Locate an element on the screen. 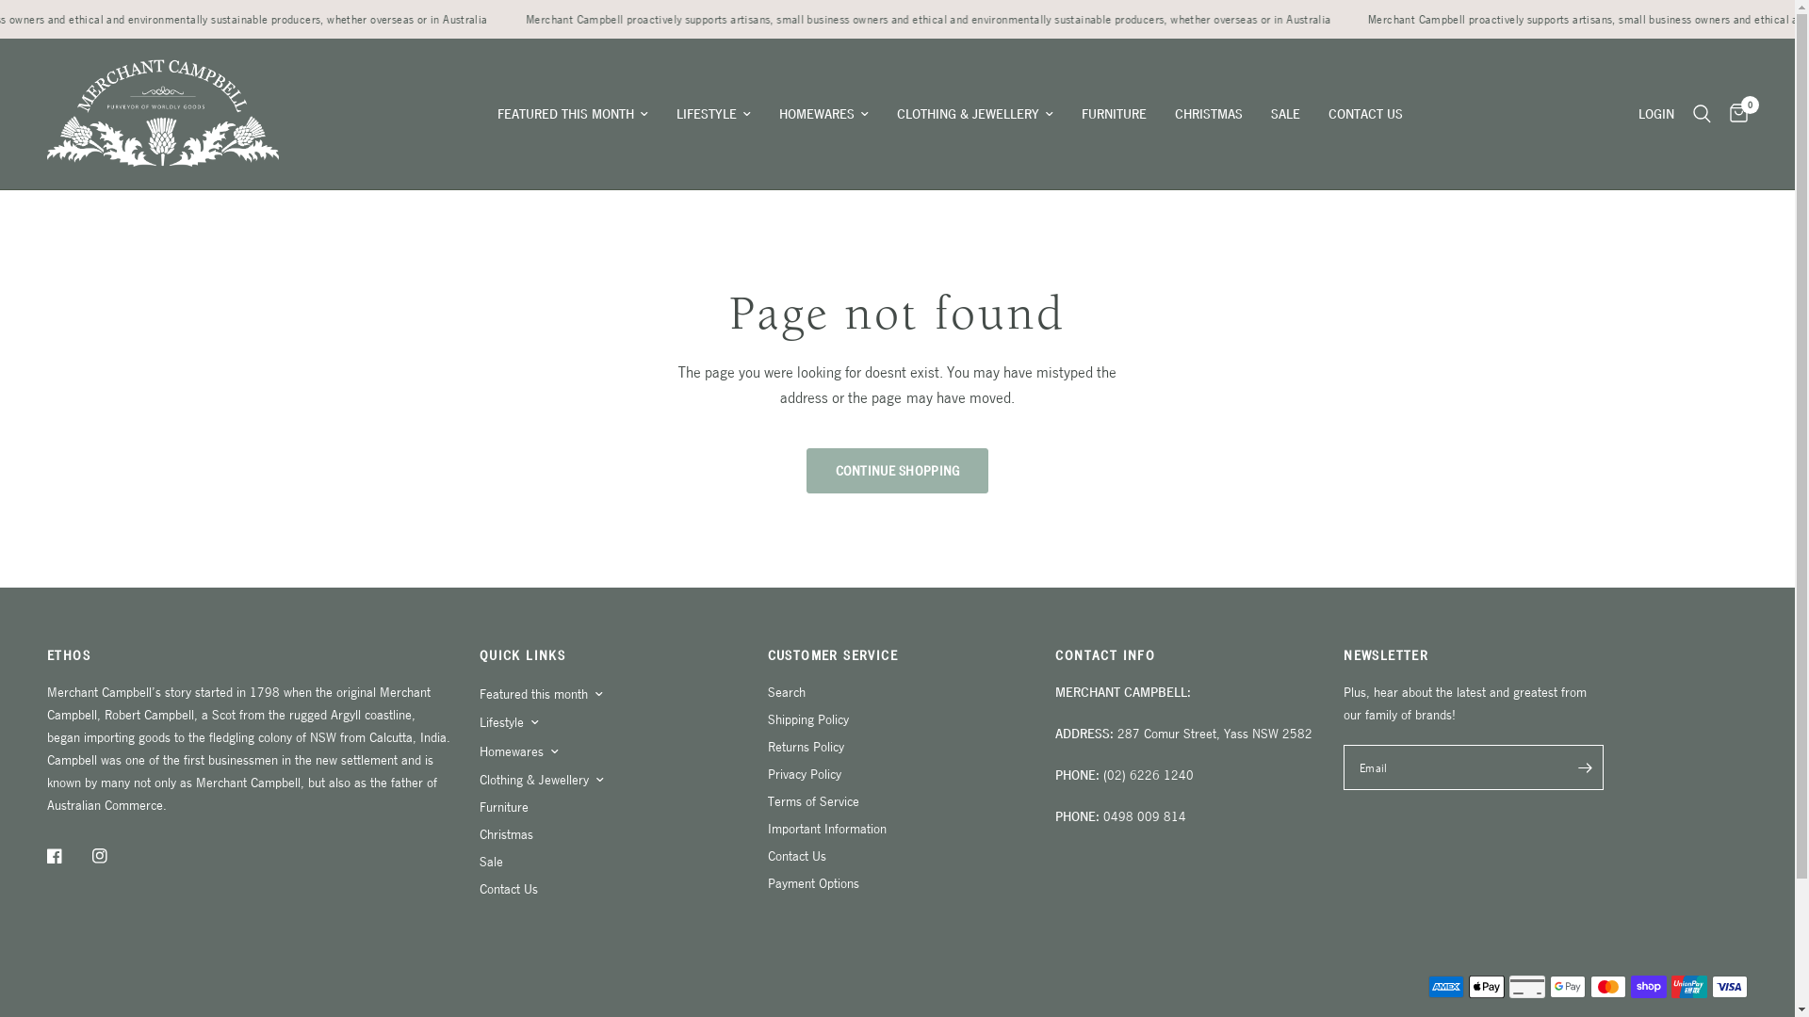 Image resolution: width=1809 pixels, height=1017 pixels. (02) 6226 1240 is located at coordinates (1149, 774).